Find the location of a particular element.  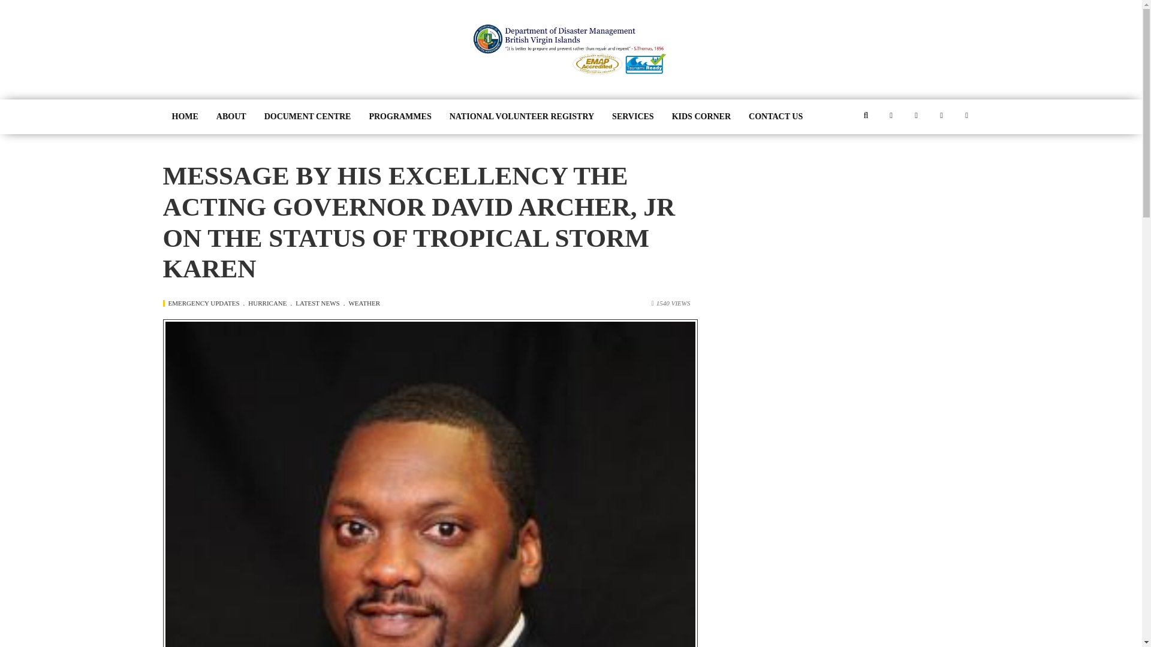

Weather is located at coordinates (364, 303).